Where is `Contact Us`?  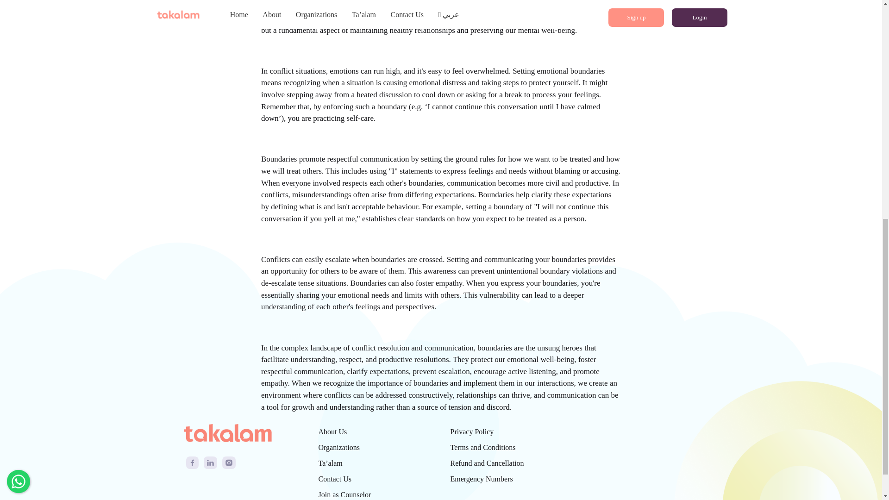 Contact Us is located at coordinates (335, 479).